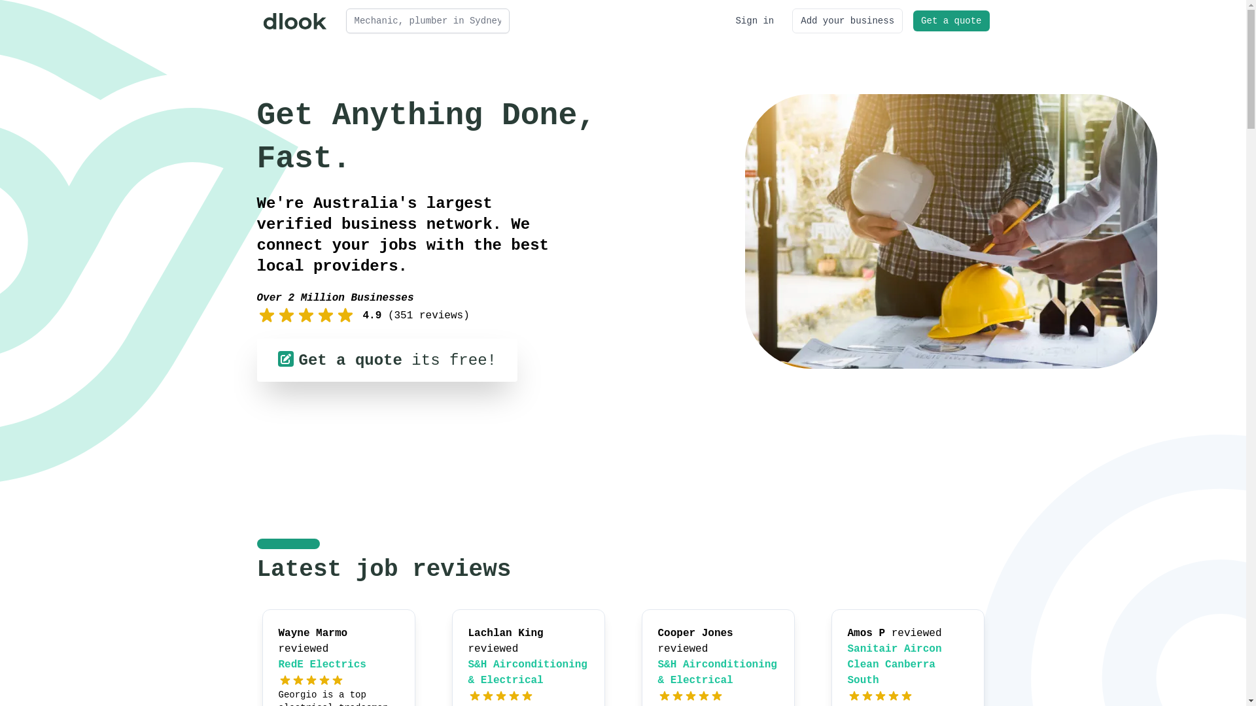 The width and height of the screenshot is (1256, 706). What do you see at coordinates (951, 21) in the screenshot?
I see `Get a quote` at bounding box center [951, 21].